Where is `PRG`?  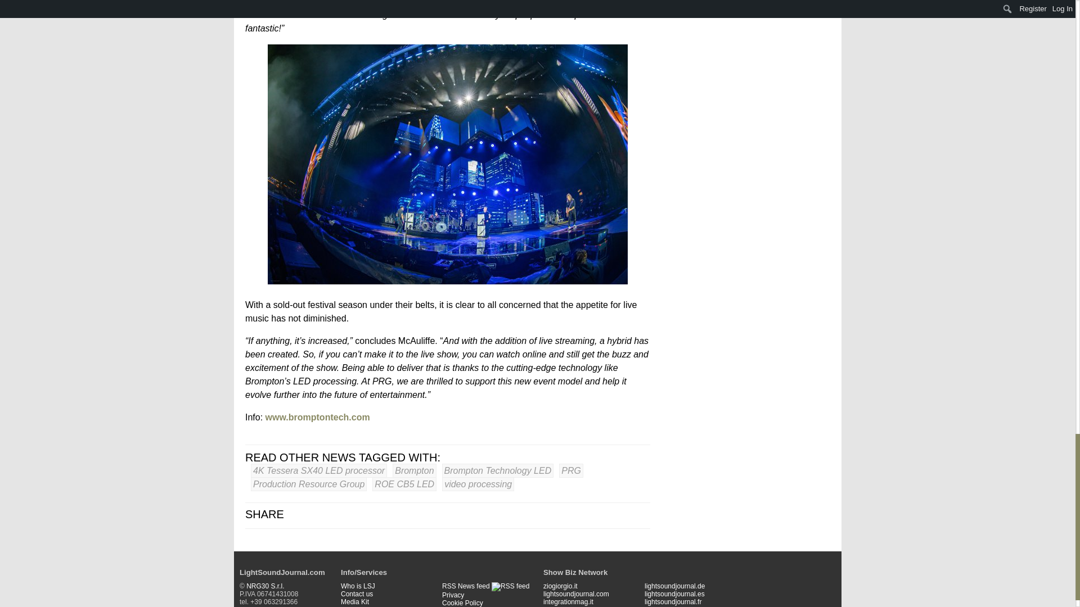
PRG is located at coordinates (571, 470).